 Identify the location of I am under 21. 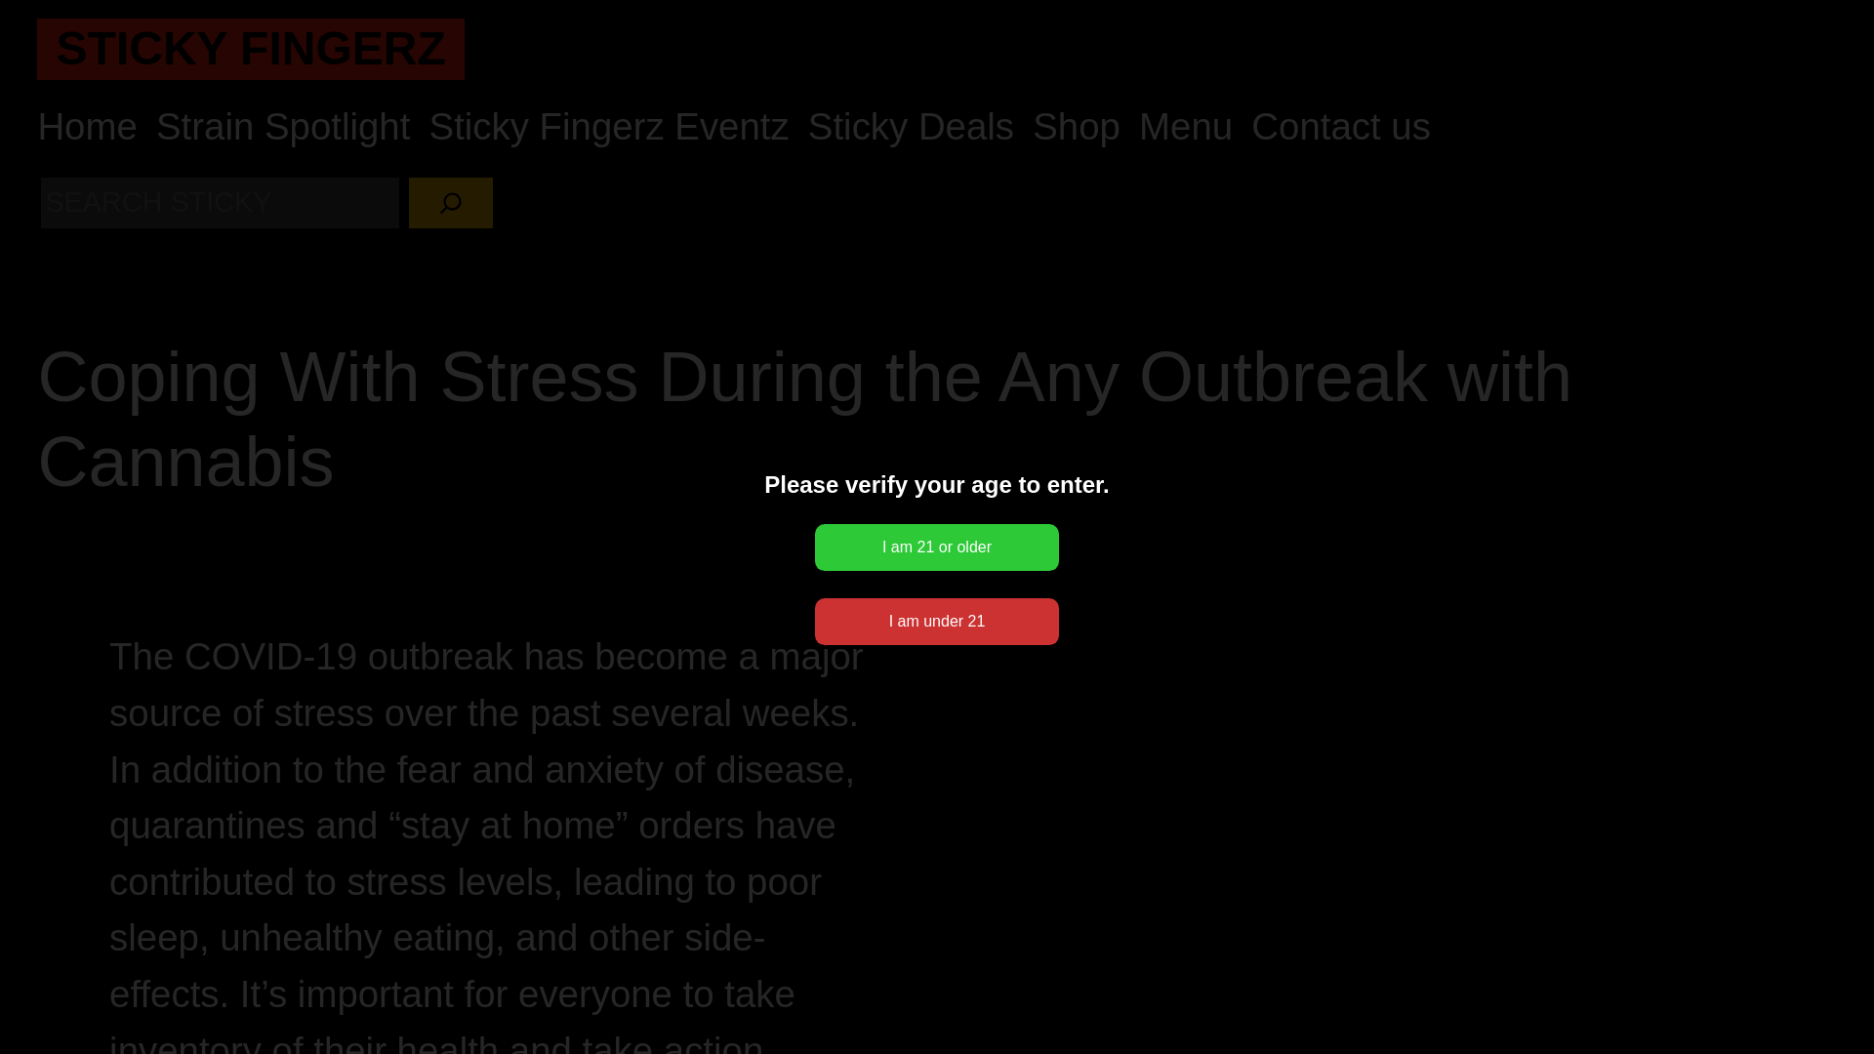
(937, 621).